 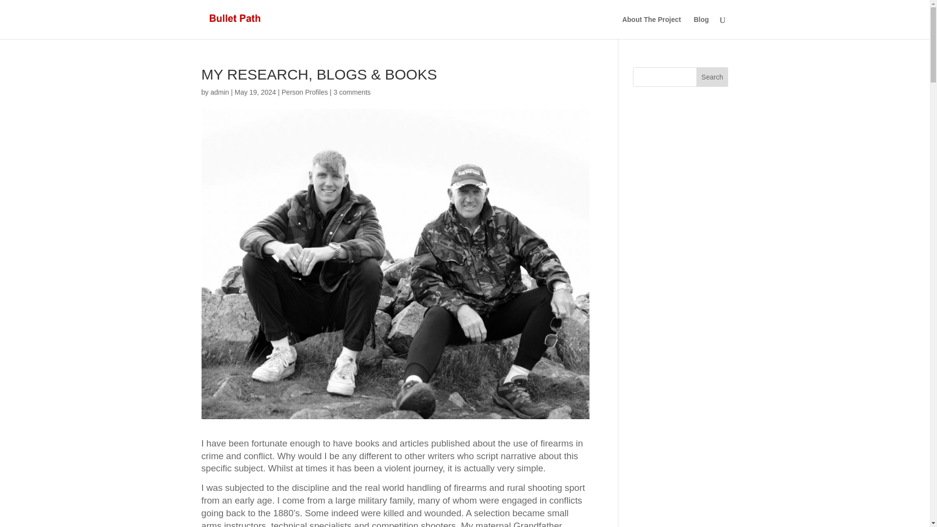 What do you see at coordinates (651, 27) in the screenshot?
I see `About The Project` at bounding box center [651, 27].